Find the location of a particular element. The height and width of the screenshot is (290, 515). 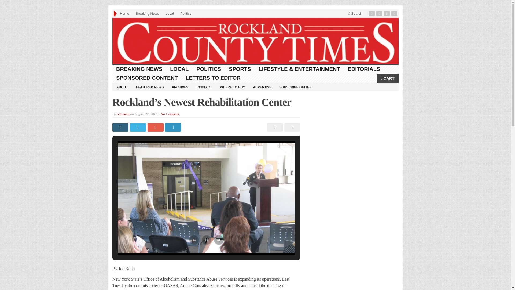

ARCHIVES is located at coordinates (180, 87).